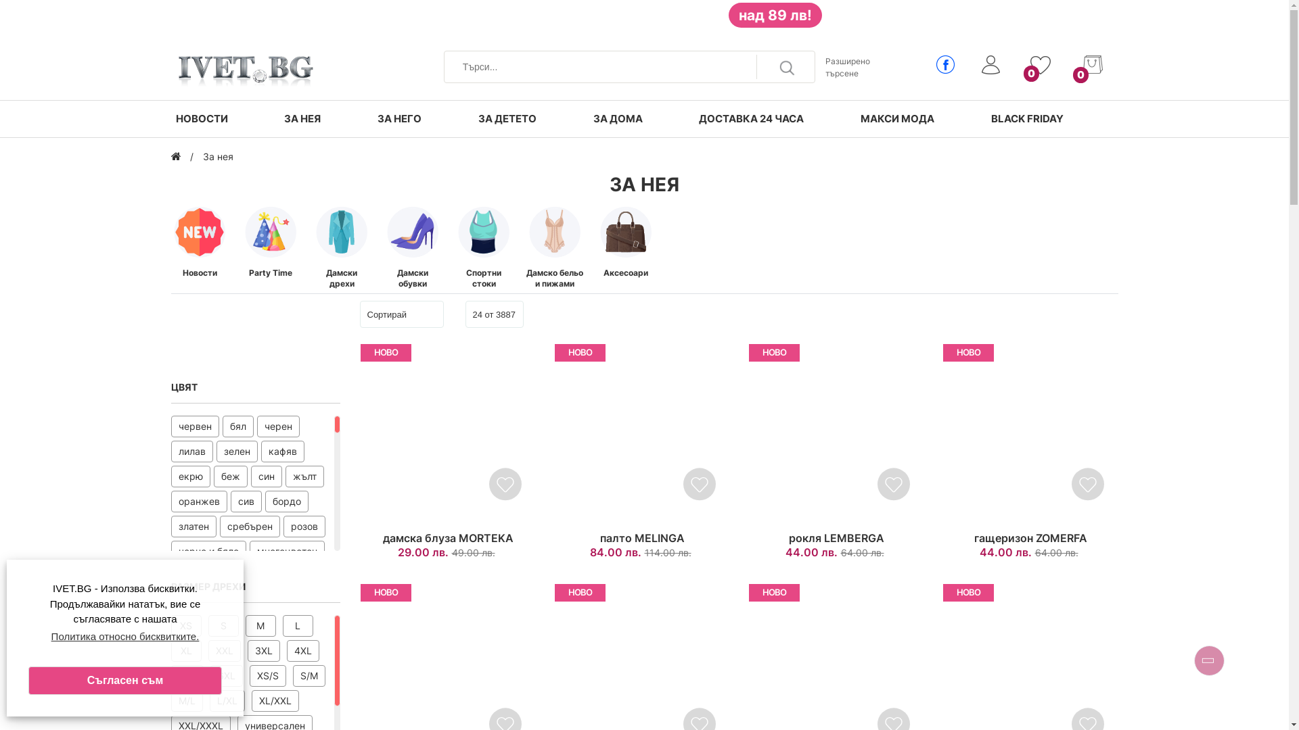 The height and width of the screenshot is (730, 1299). Describe the element at coordinates (226, 676) in the screenshot. I see `6XL` at that location.